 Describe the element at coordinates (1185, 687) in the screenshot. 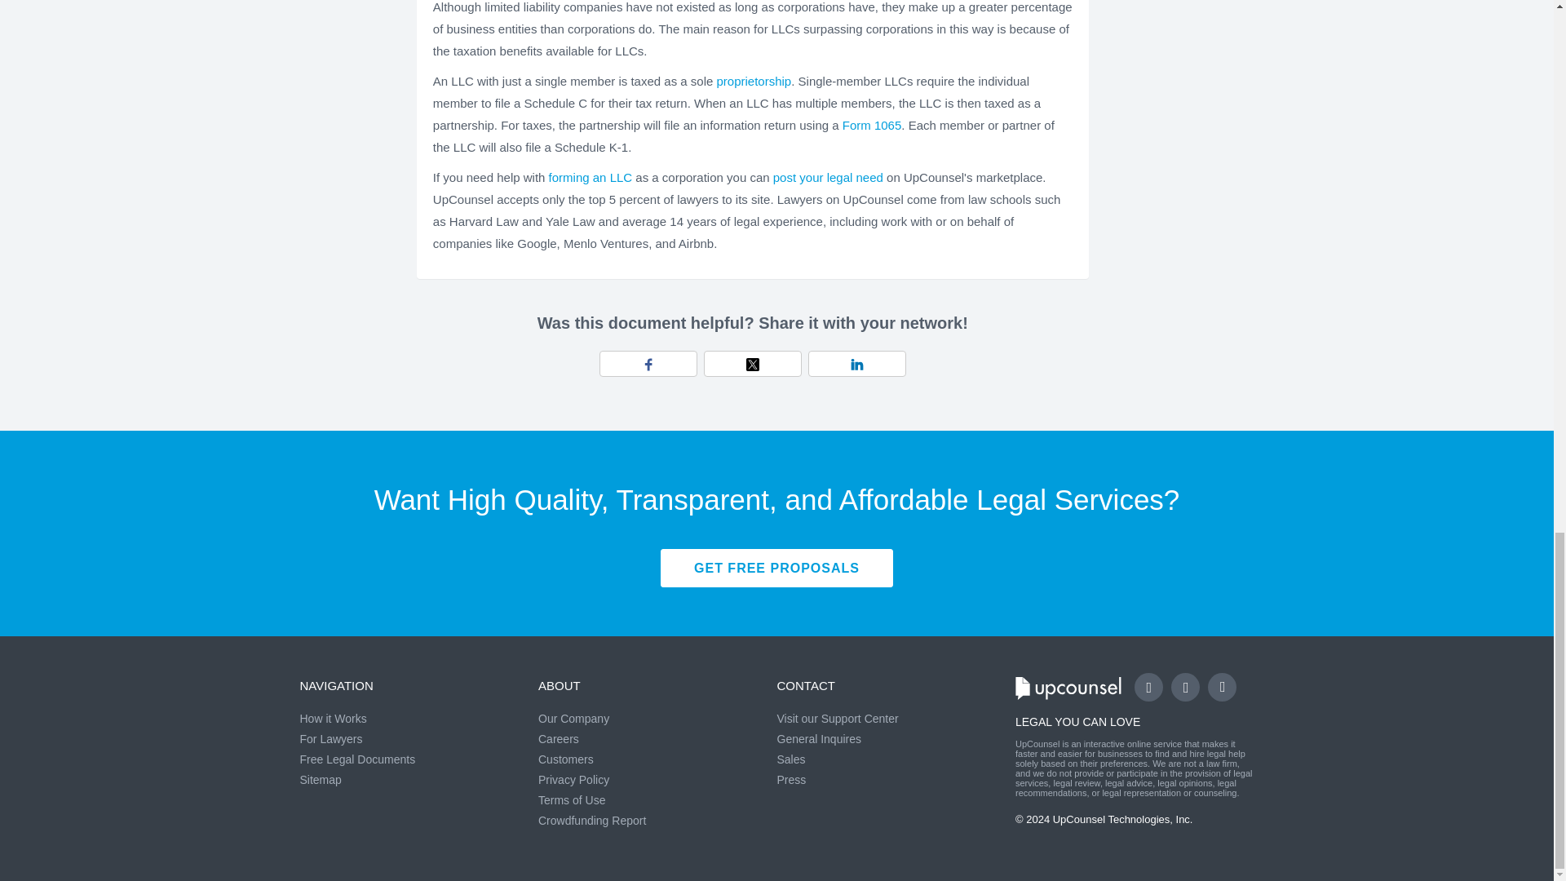

I see `Follow us on Twitter` at that location.